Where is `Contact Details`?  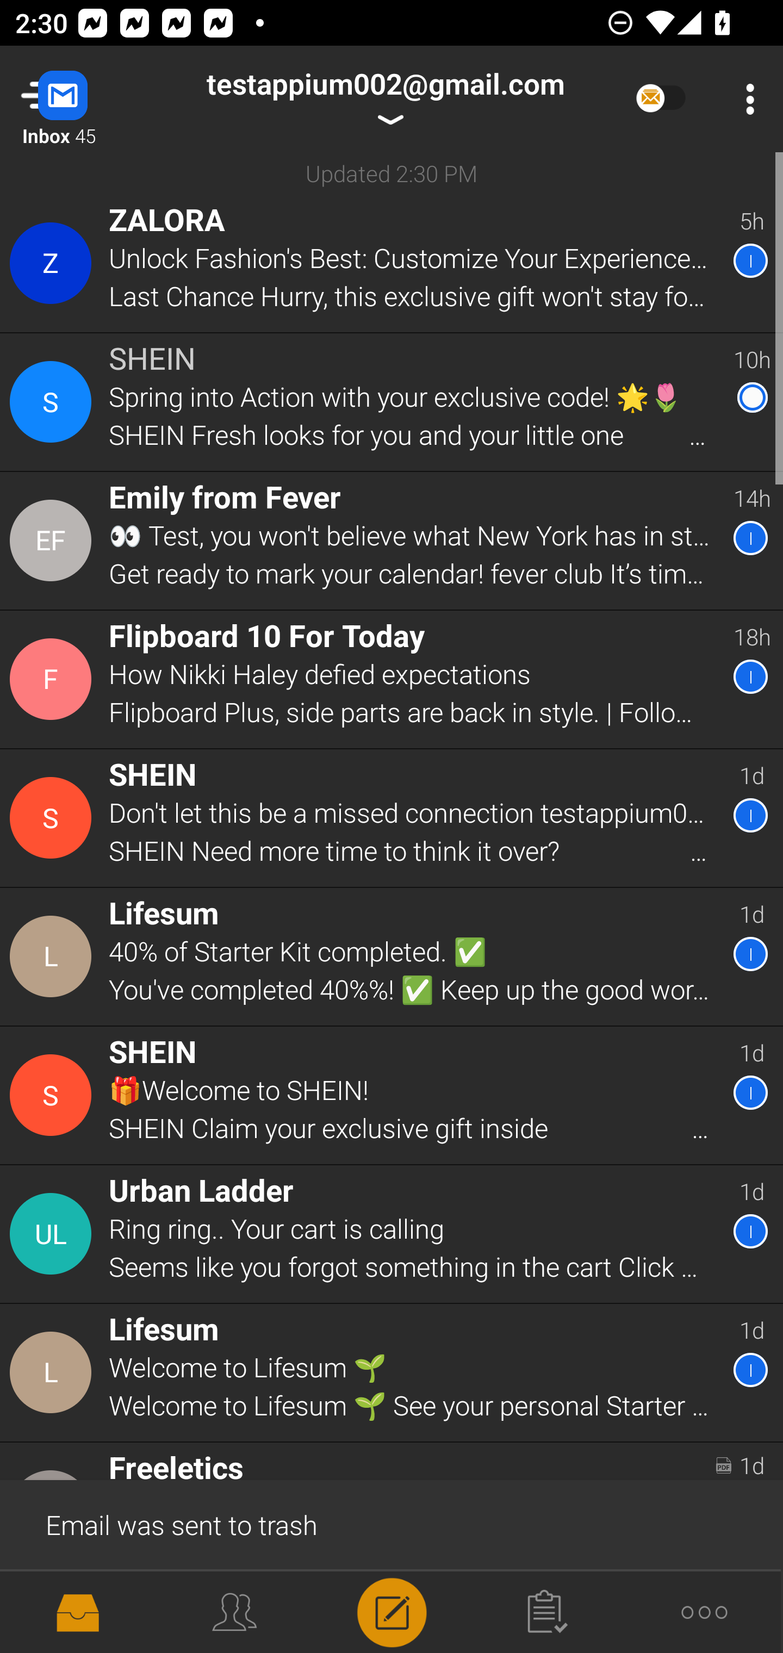
Contact Details is located at coordinates (53, 956).